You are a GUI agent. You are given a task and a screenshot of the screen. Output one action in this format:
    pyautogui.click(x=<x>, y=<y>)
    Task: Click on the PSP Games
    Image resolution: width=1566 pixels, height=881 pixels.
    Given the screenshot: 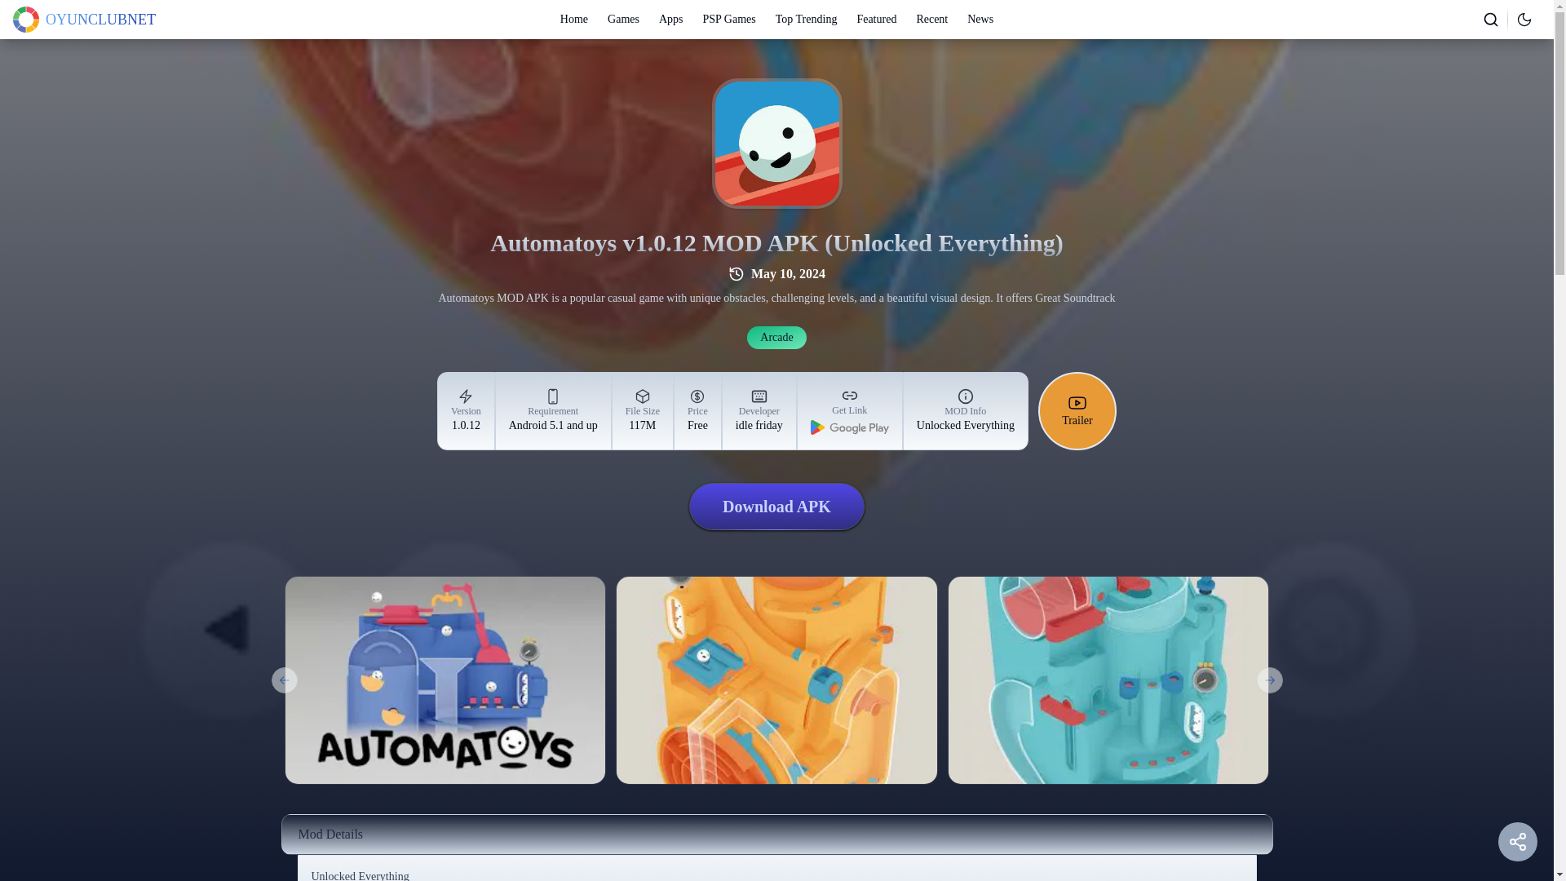 What is the action you would take?
    pyautogui.click(x=623, y=20)
    